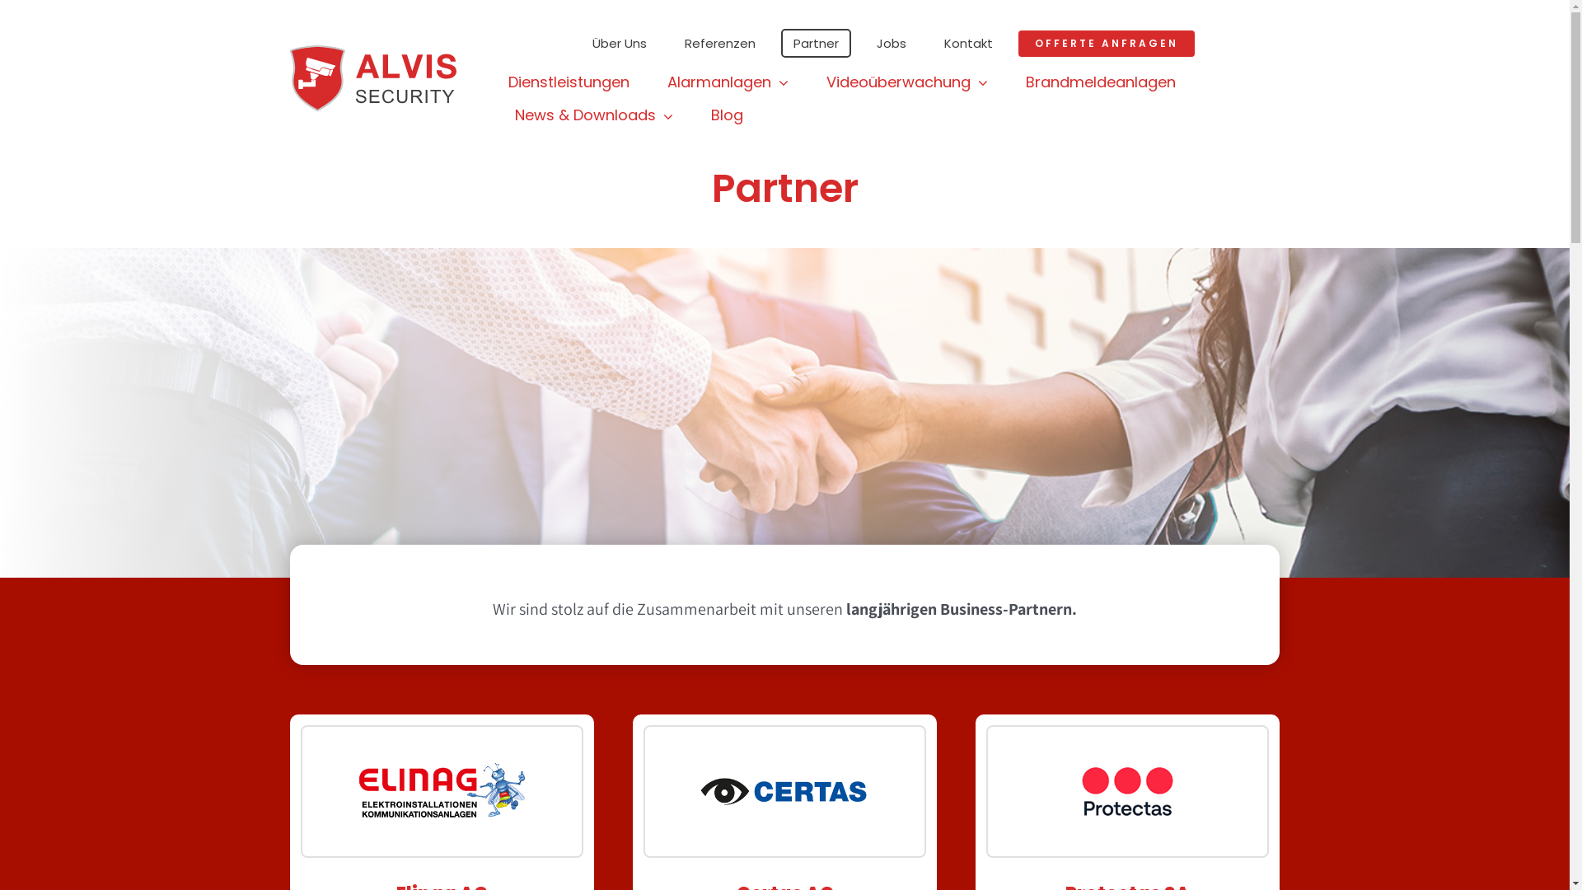 Image resolution: width=1582 pixels, height=890 pixels. What do you see at coordinates (892, 43) in the screenshot?
I see `Jobs` at bounding box center [892, 43].